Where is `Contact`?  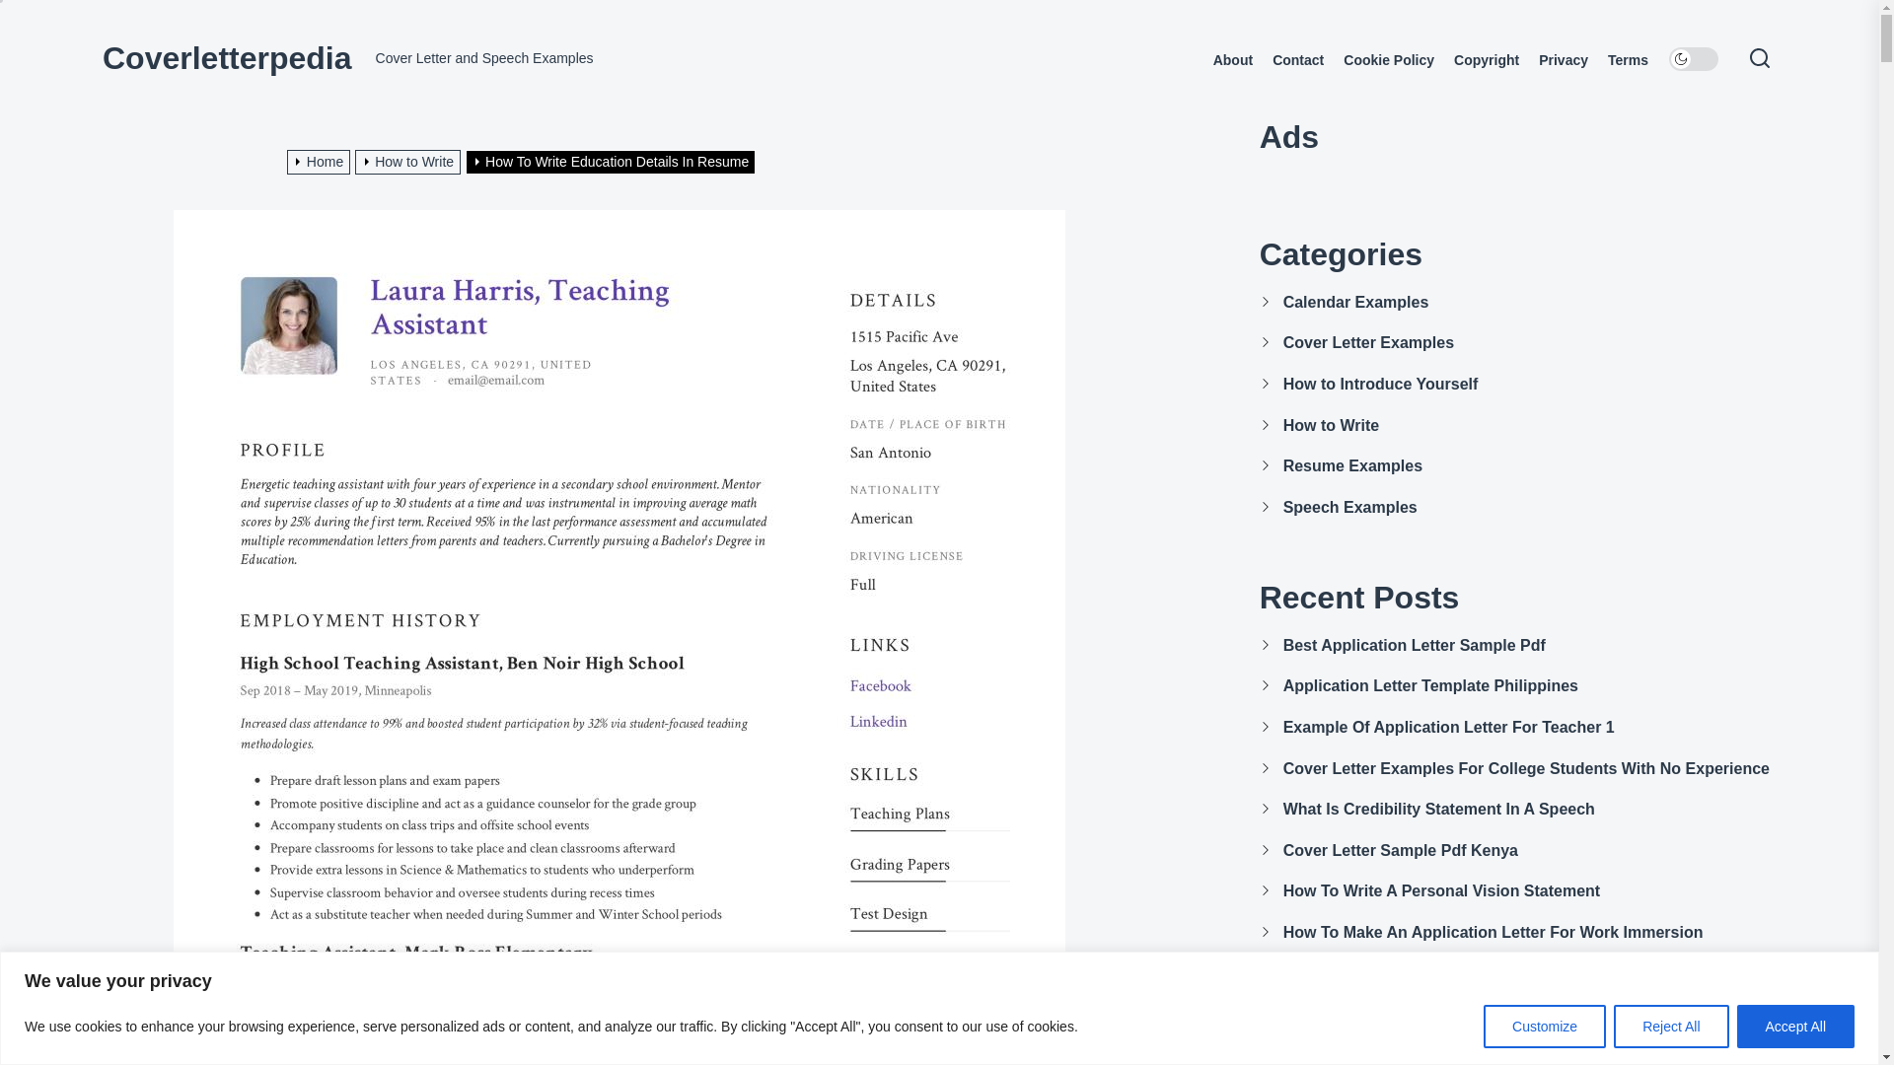
Contact is located at coordinates (1298, 60).